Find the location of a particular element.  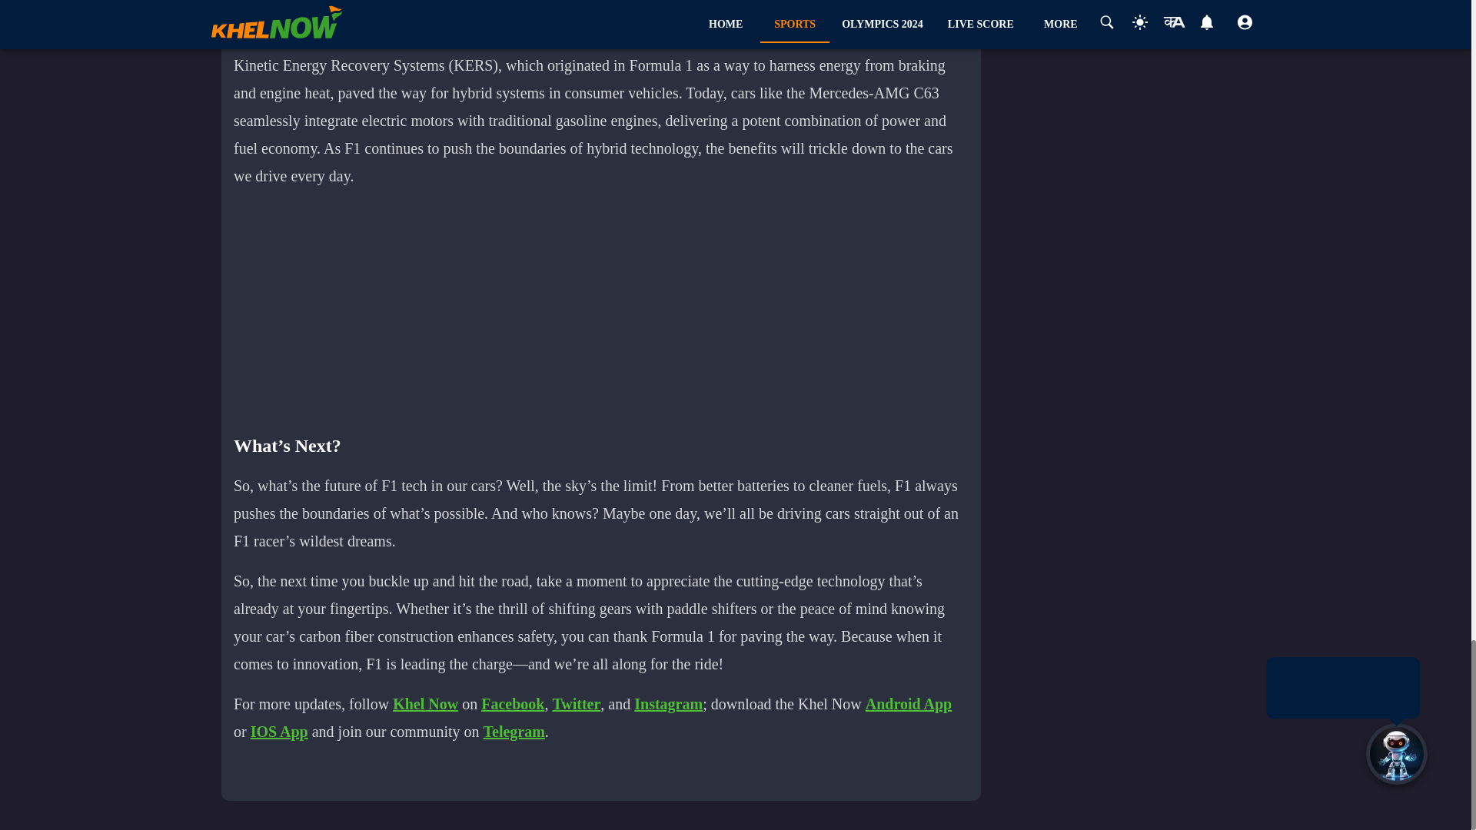

Telegram is located at coordinates (514, 732).